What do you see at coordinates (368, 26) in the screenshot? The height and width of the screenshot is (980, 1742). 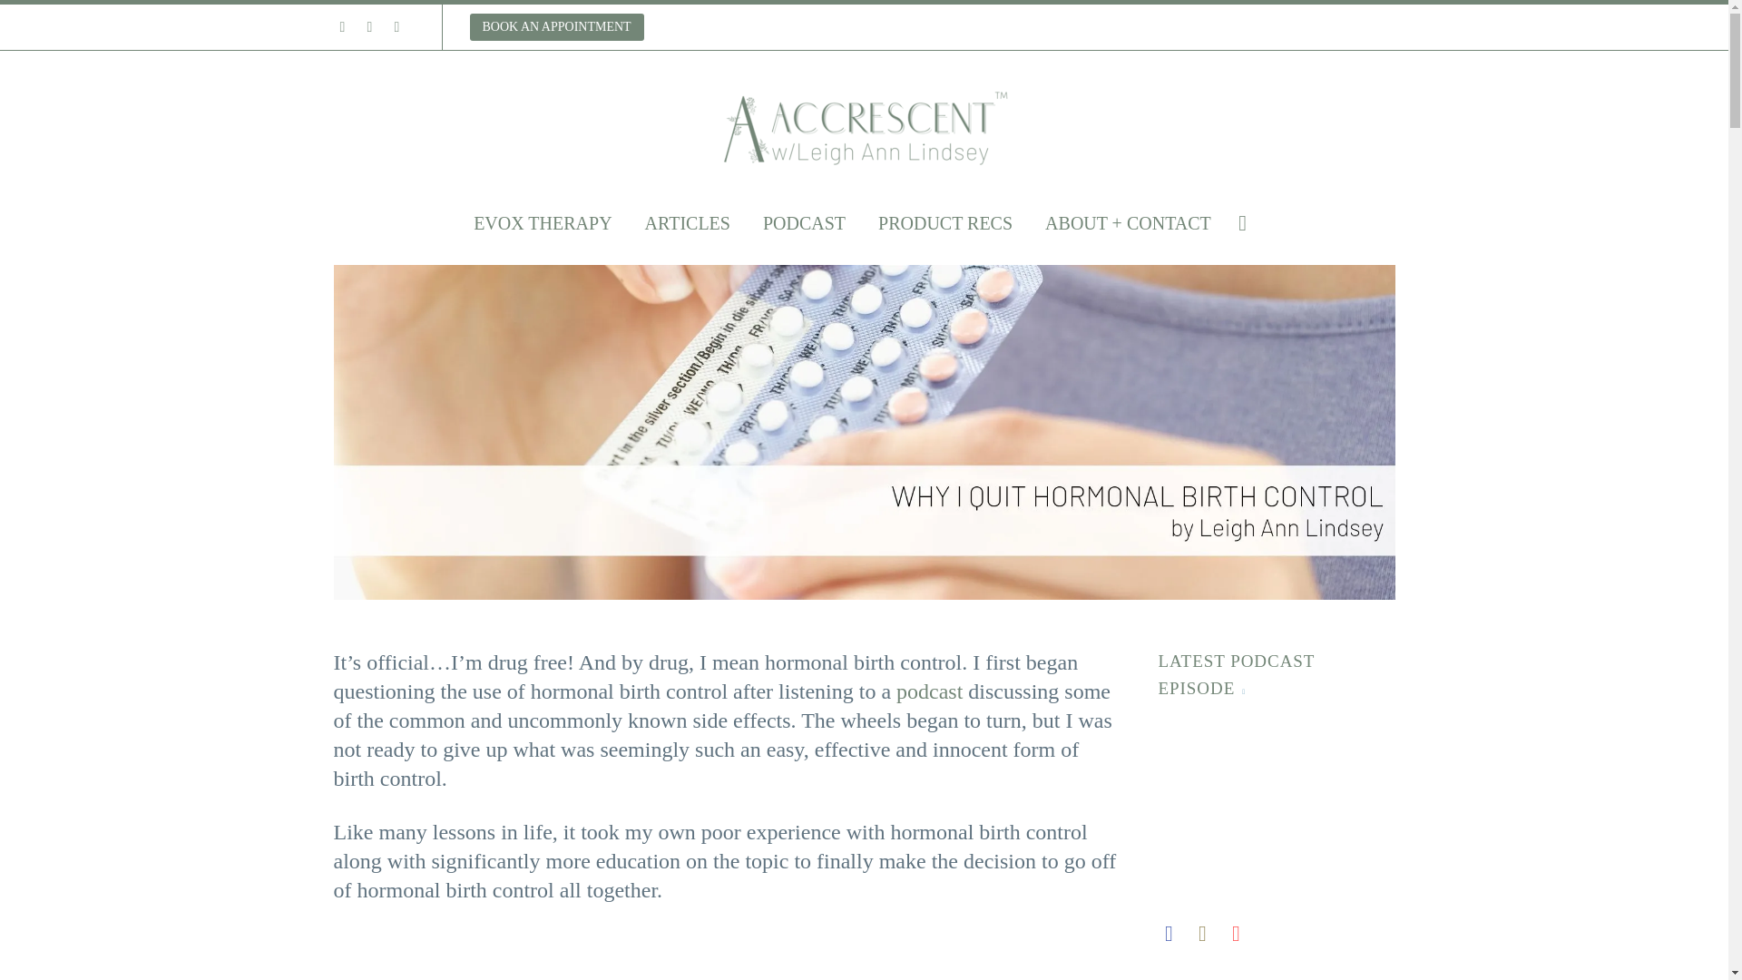 I see `Instagram` at bounding box center [368, 26].